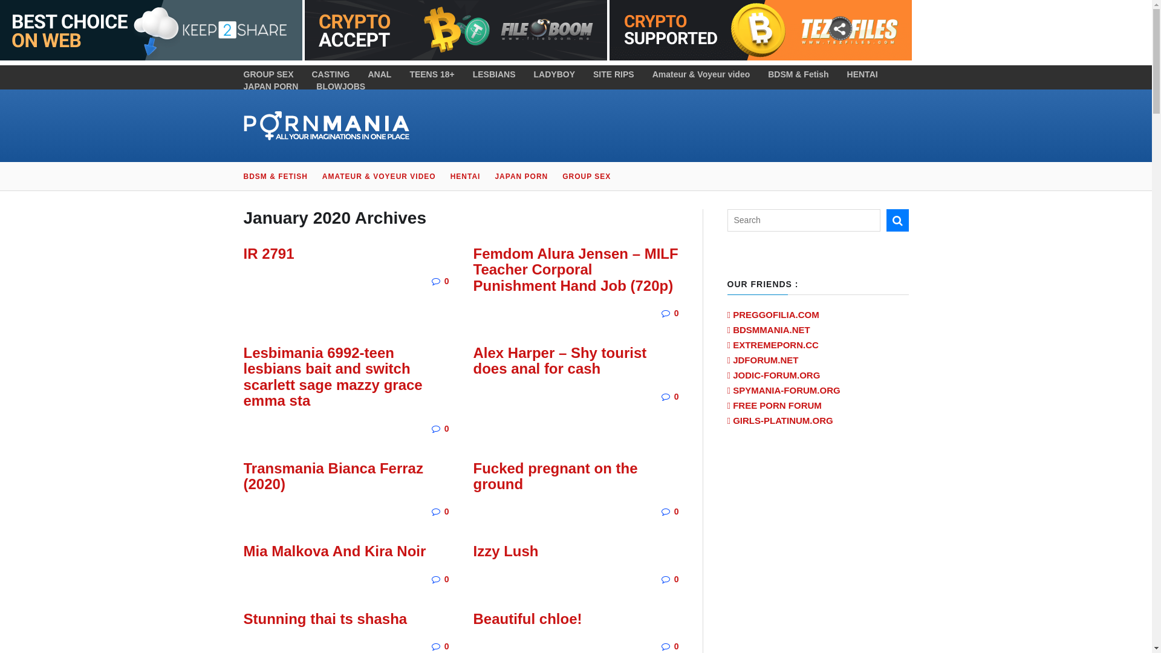 This screenshot has height=653, width=1161. What do you see at coordinates (326, 126) in the screenshot?
I see `Porn Mania` at bounding box center [326, 126].